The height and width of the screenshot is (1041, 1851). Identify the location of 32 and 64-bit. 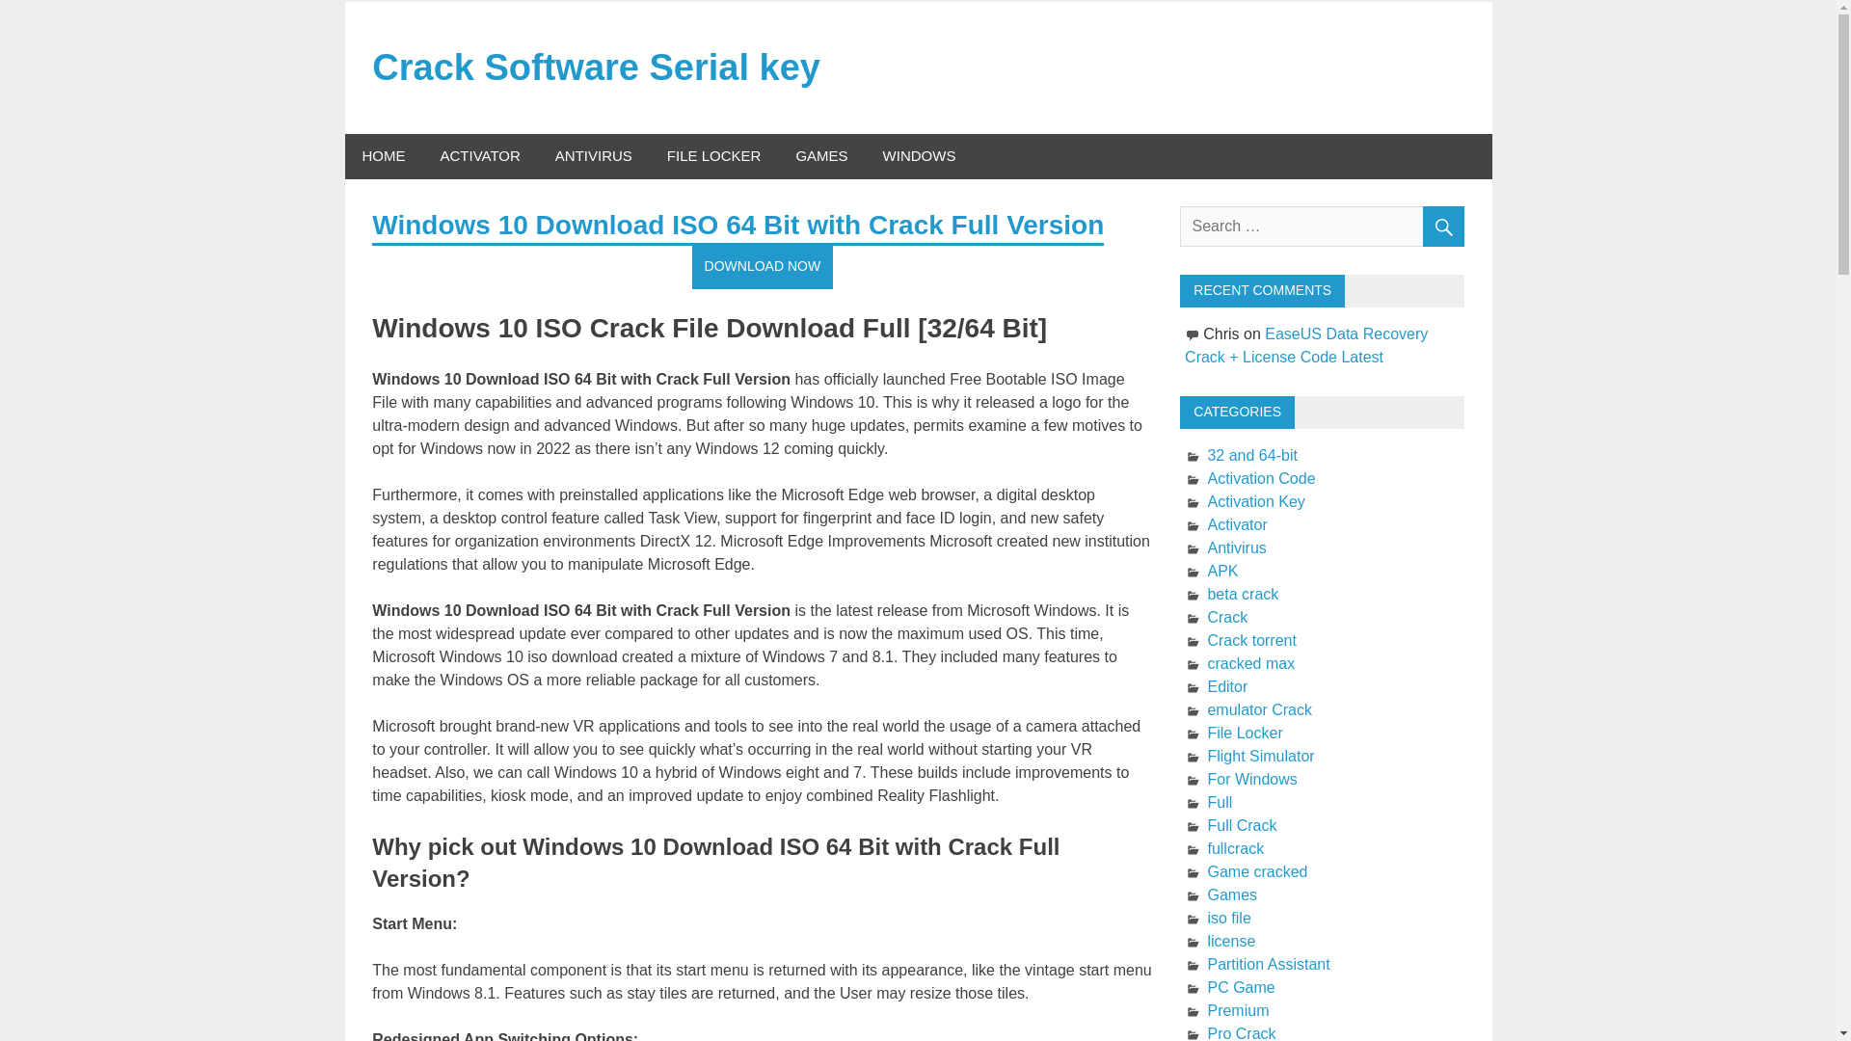
(1251, 455).